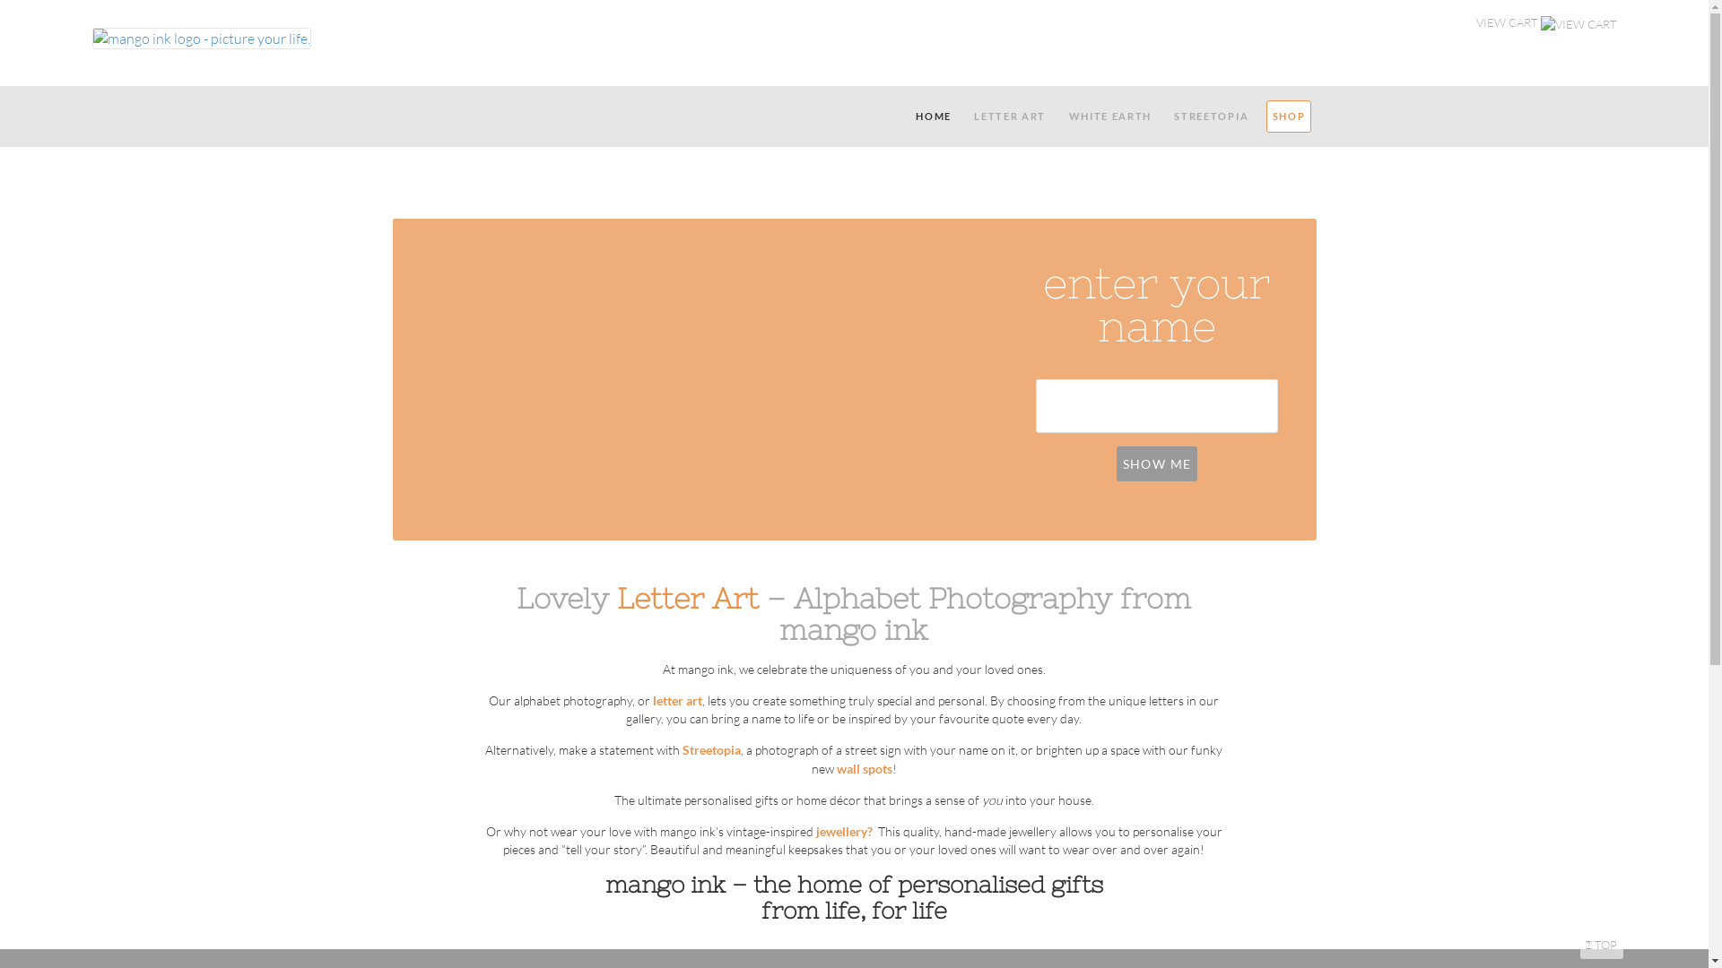 This screenshot has height=968, width=1722. Describe the element at coordinates (865, 769) in the screenshot. I see `wall spots` at that location.